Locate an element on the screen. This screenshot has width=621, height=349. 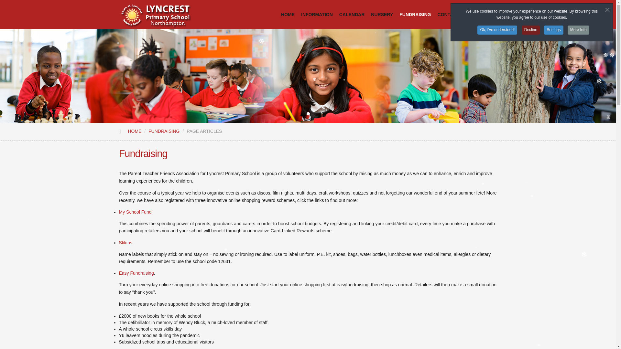
My School Fund is located at coordinates (135, 212).